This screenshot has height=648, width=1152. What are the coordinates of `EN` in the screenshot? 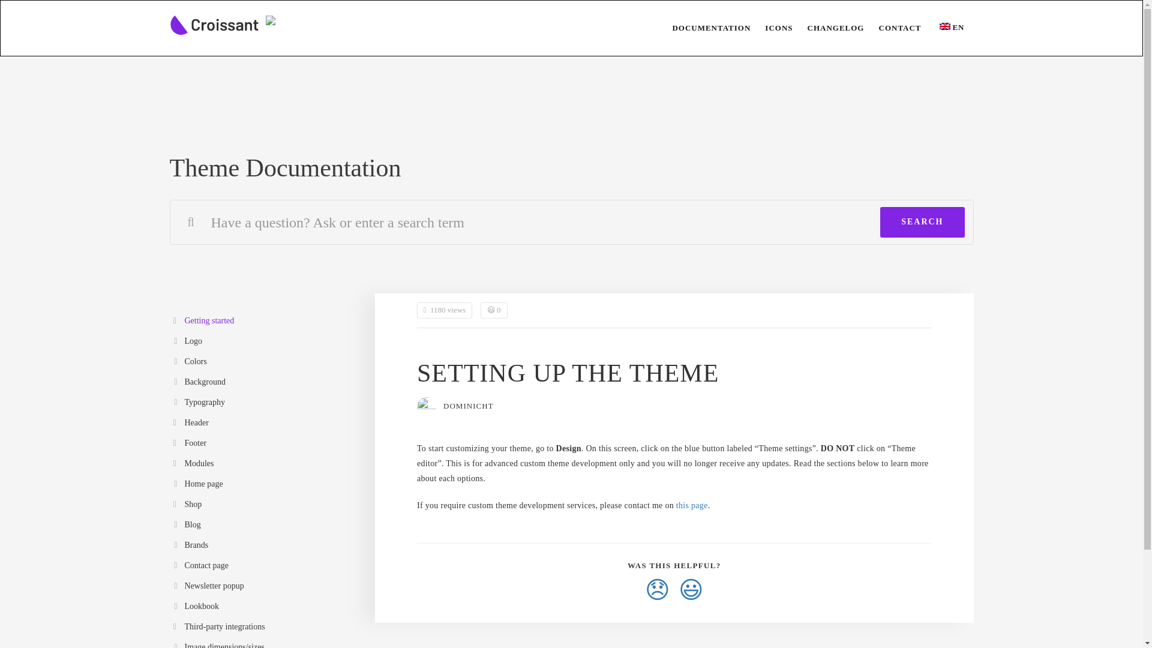 It's located at (952, 28).